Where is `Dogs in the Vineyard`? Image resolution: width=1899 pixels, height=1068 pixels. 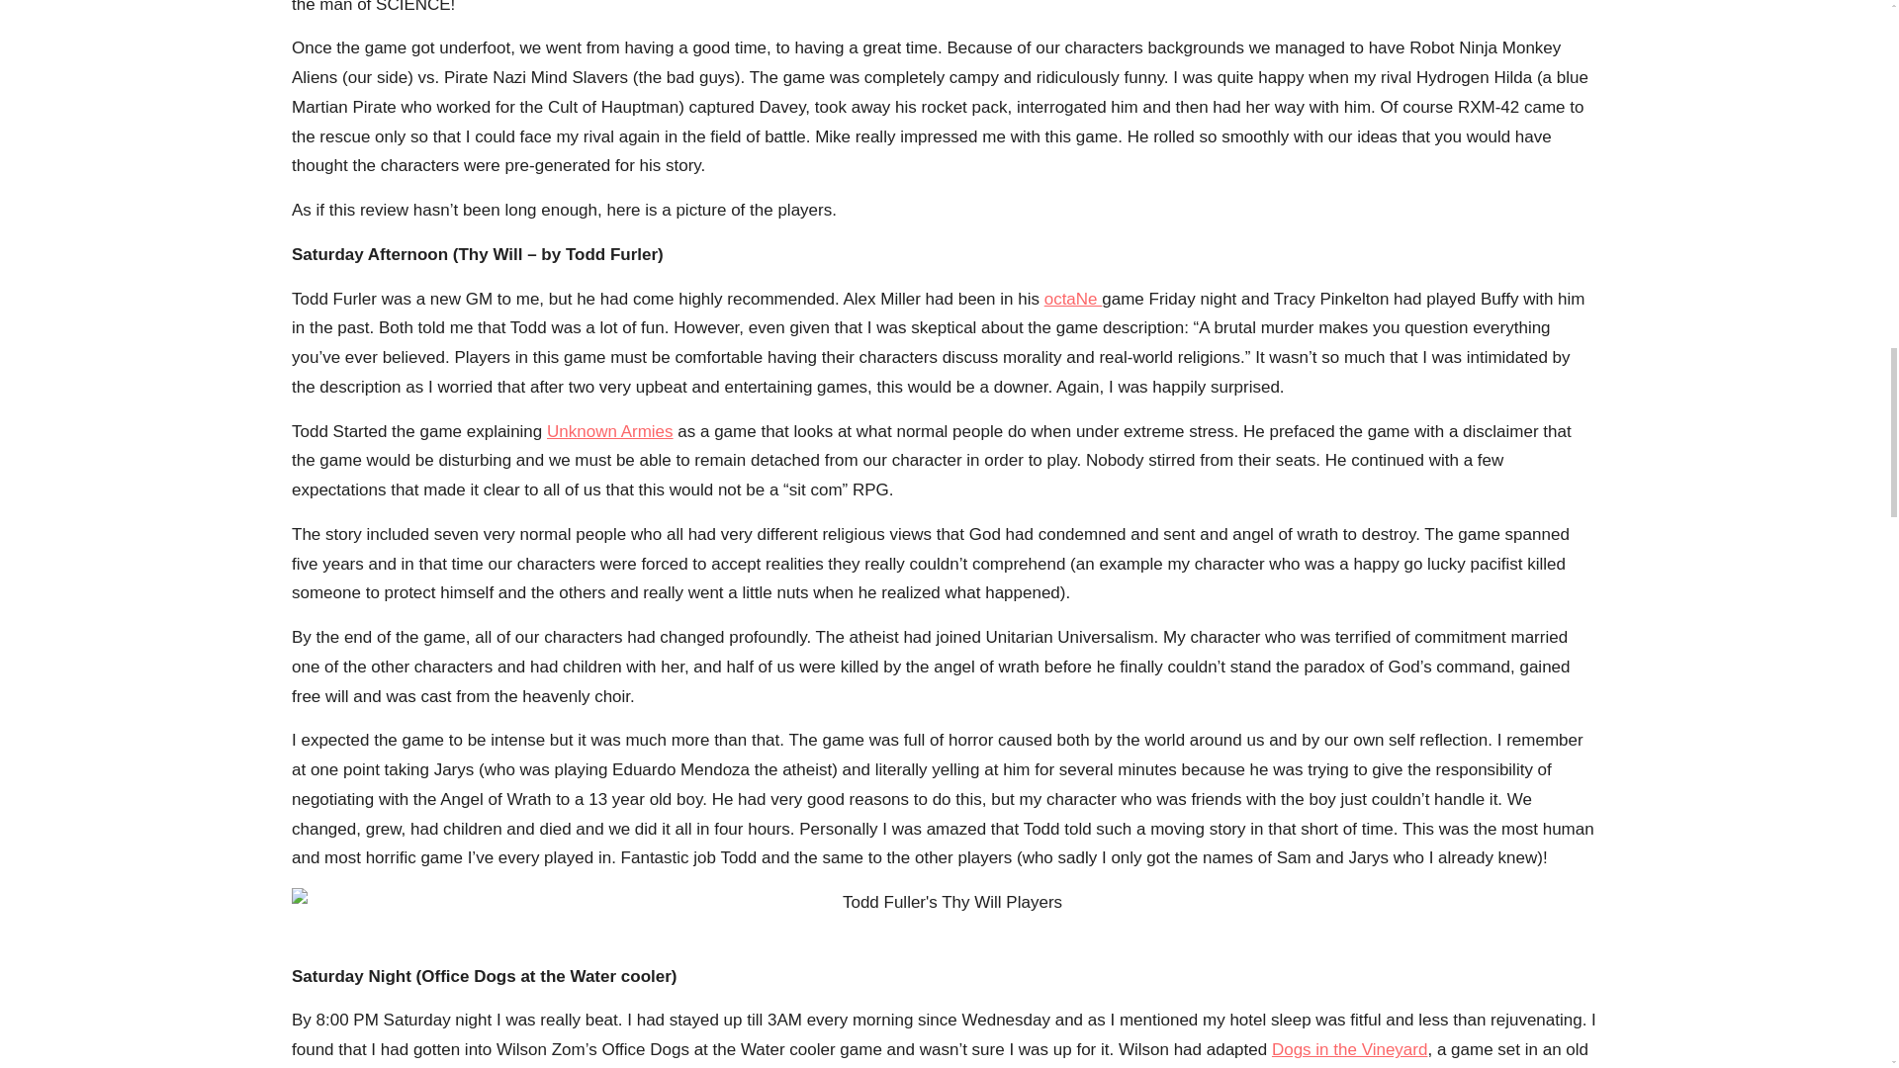
Dogs in the Vineyard is located at coordinates (1349, 1049).